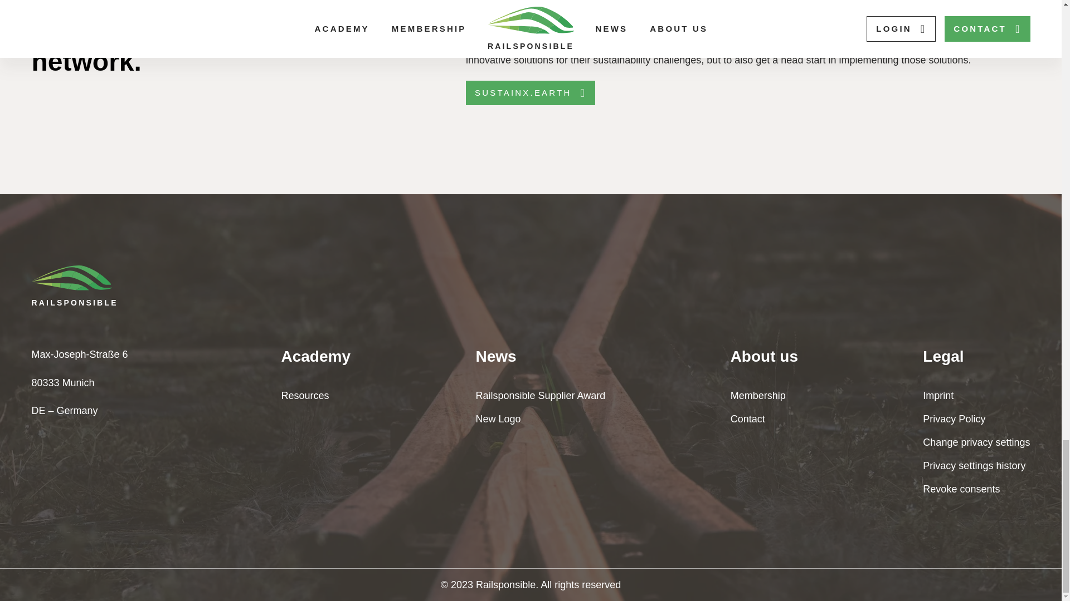  I want to click on New Logo, so click(540, 418).